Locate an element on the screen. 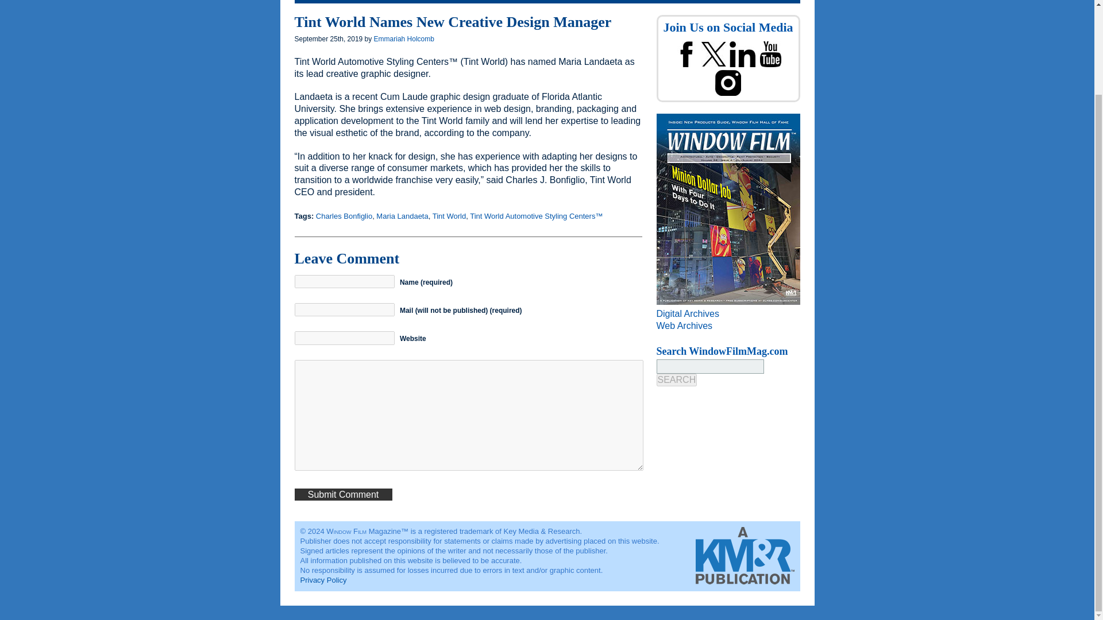 Image resolution: width=1103 pixels, height=620 pixels. Classifieds is located at coordinates (537, 2).